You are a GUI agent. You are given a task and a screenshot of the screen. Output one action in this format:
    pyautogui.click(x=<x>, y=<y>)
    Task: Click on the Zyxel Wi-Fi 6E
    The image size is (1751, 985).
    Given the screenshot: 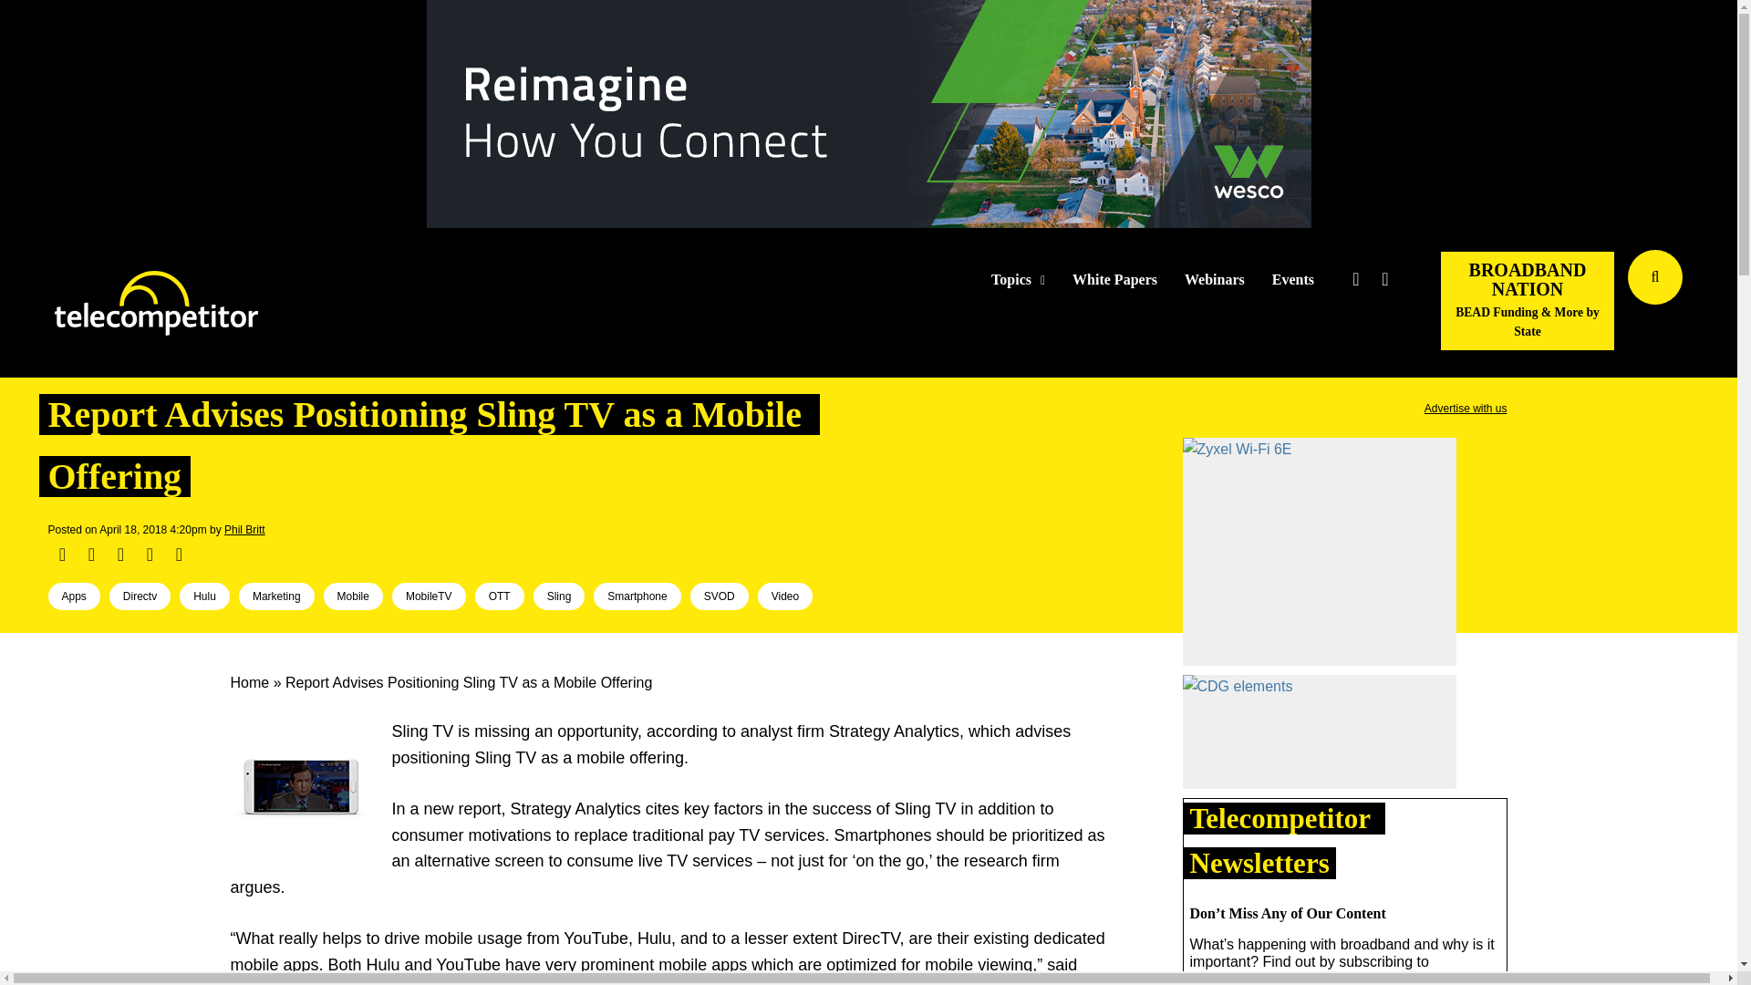 What is the action you would take?
    pyautogui.click(x=1237, y=449)
    